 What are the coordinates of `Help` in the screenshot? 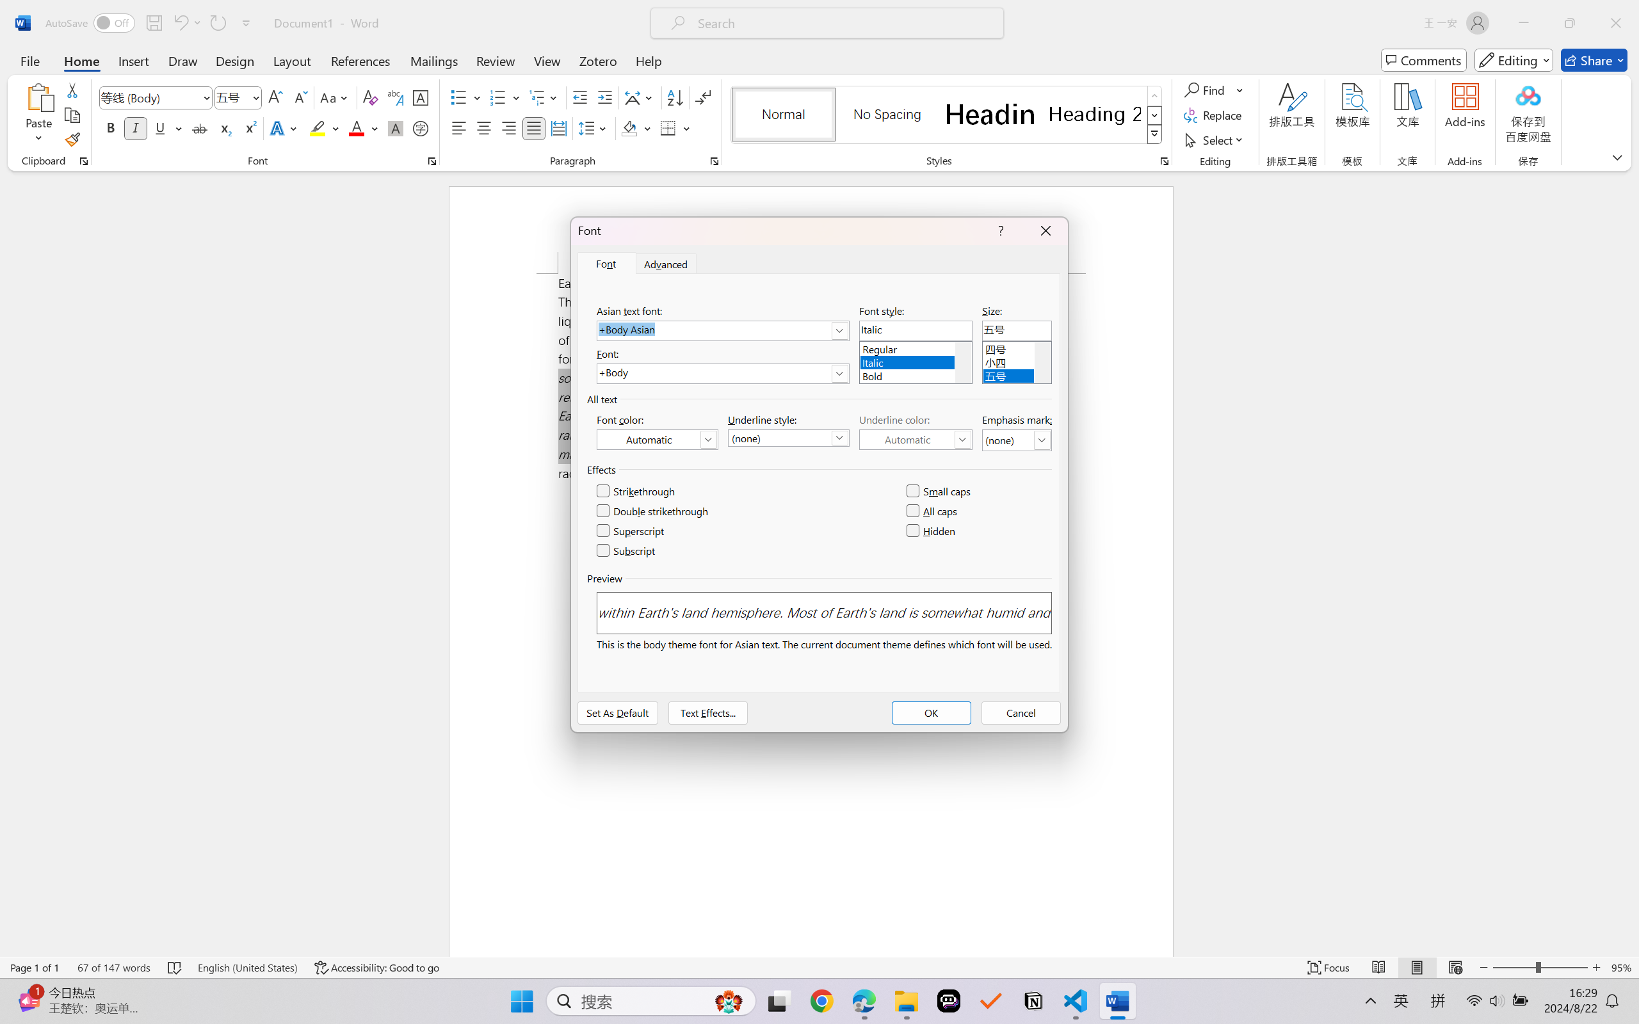 It's located at (648, 60).